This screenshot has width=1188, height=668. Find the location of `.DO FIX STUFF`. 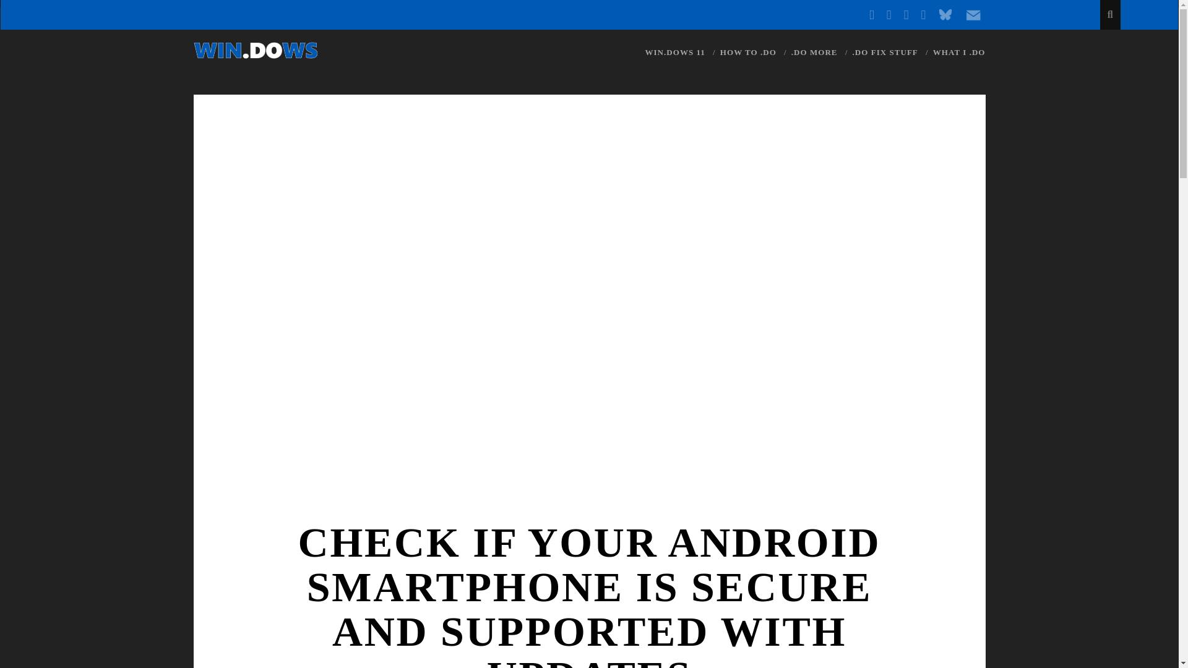

.DO FIX STUFF is located at coordinates (885, 53).